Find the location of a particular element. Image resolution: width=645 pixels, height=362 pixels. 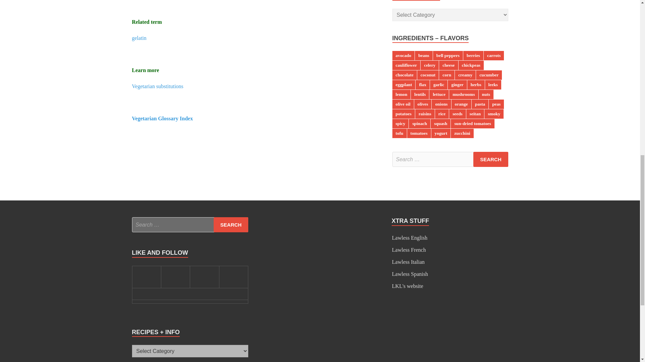

Search is located at coordinates (490, 159).